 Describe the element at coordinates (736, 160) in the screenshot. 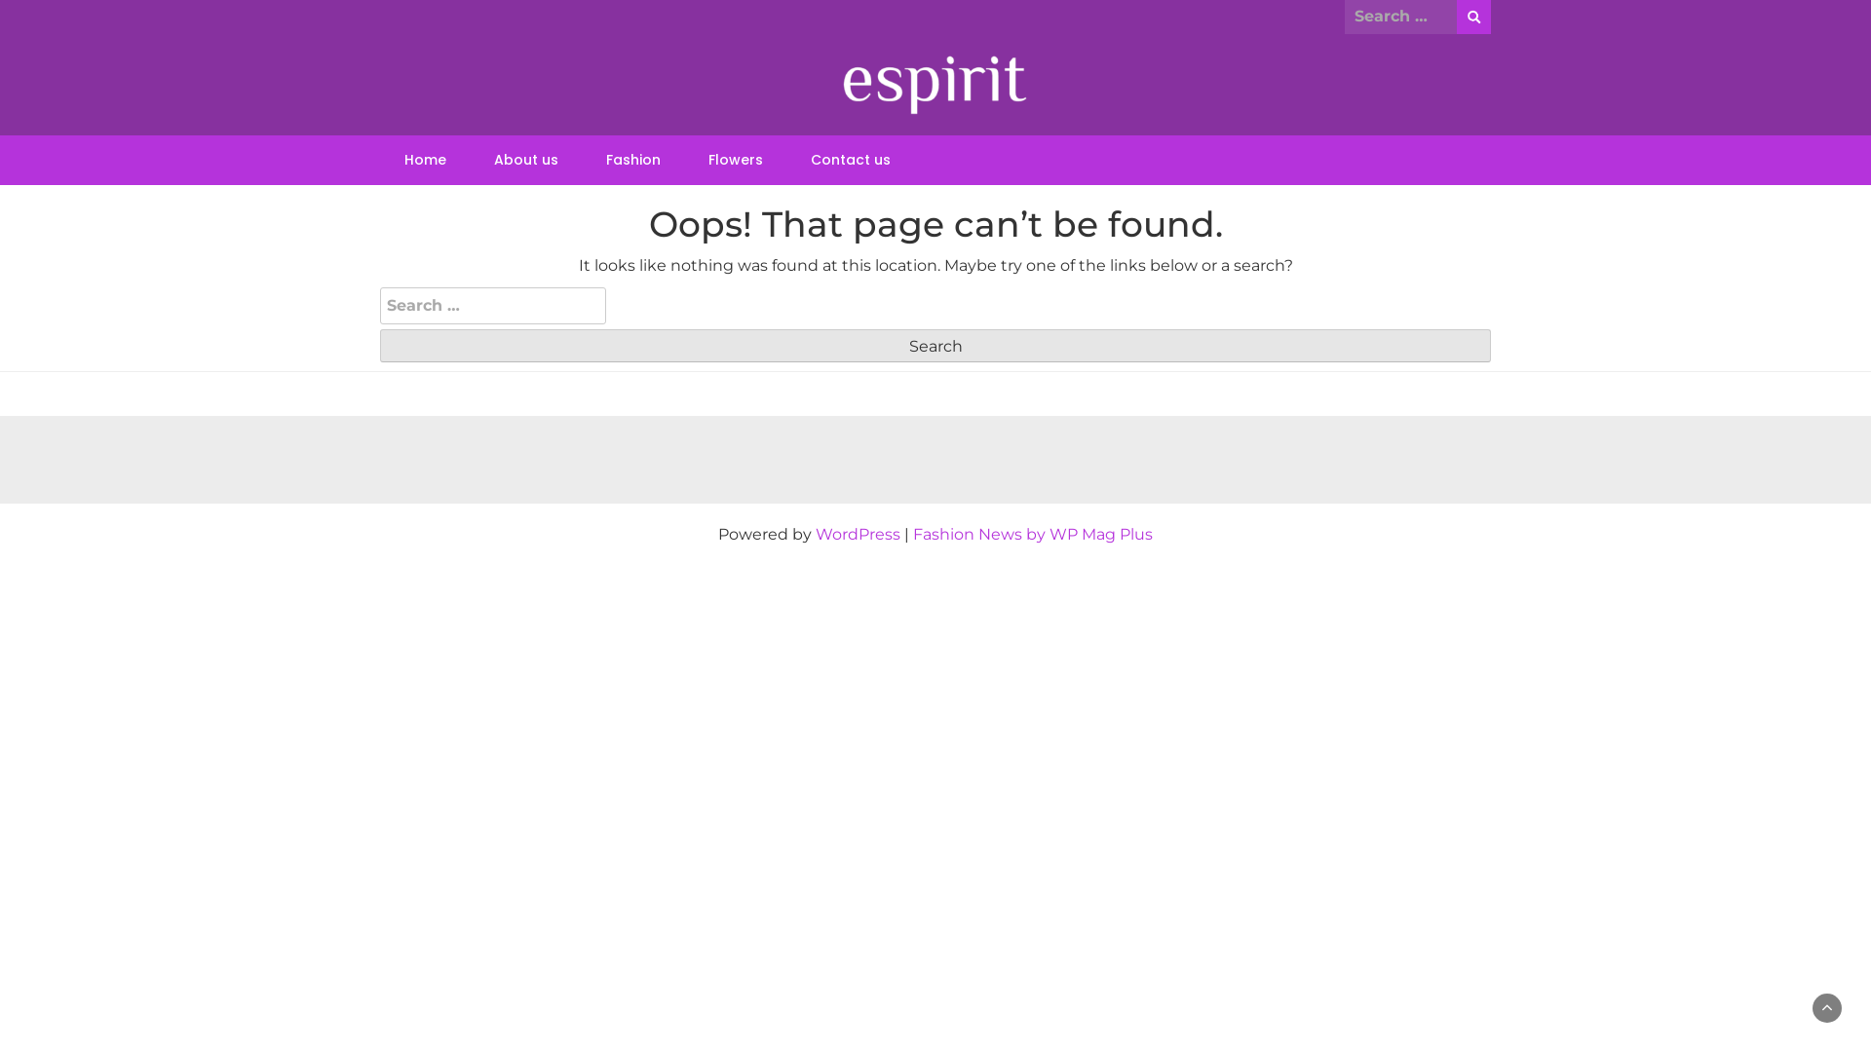

I see `Flowers` at that location.